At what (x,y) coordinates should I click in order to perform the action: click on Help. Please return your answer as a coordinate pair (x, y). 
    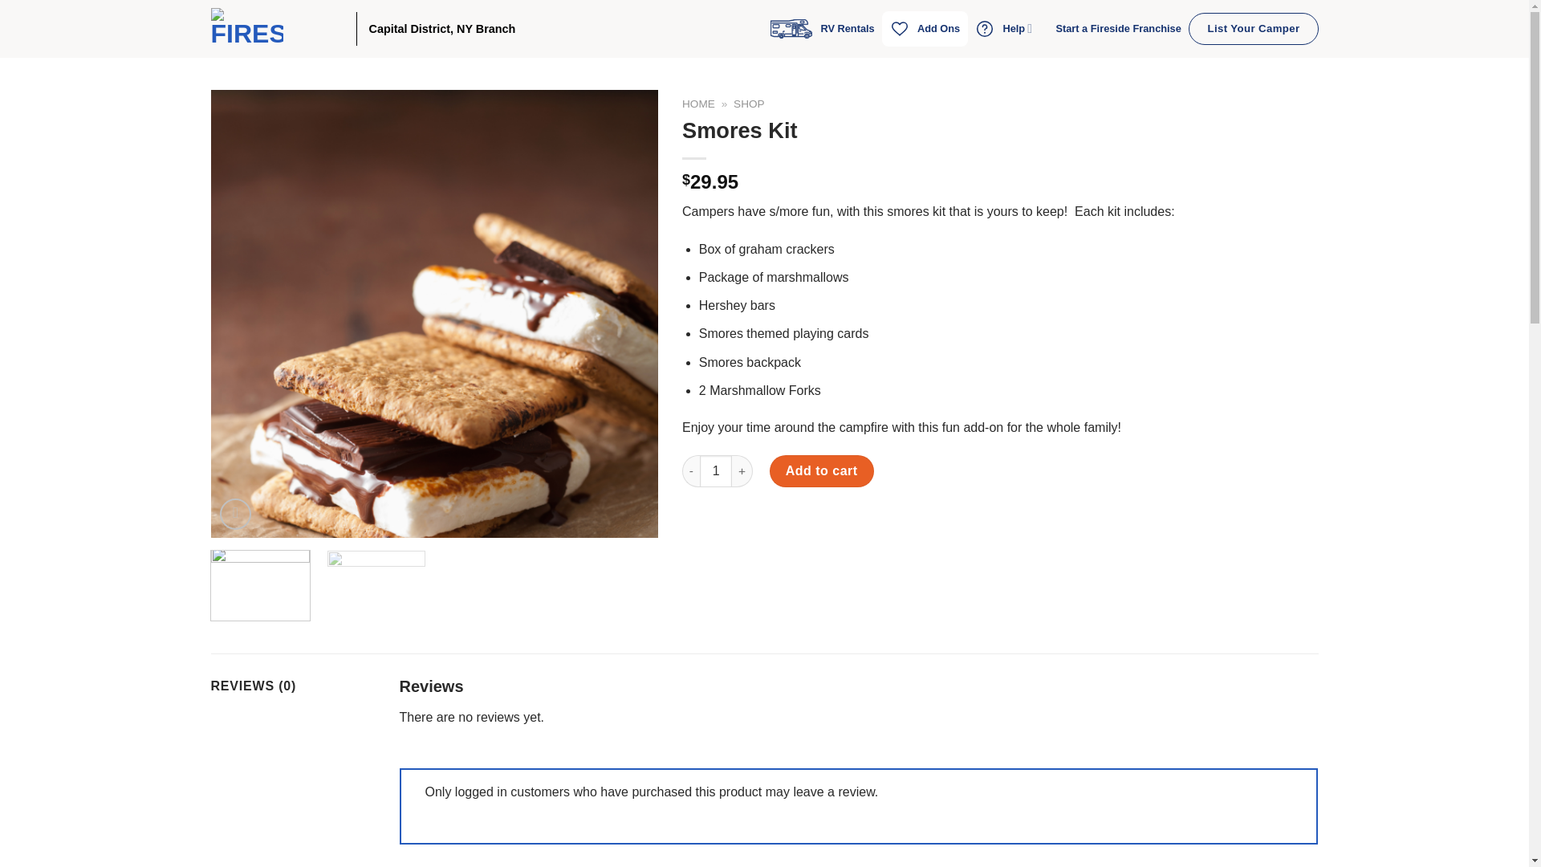
    Looking at the image, I should click on (1007, 29).